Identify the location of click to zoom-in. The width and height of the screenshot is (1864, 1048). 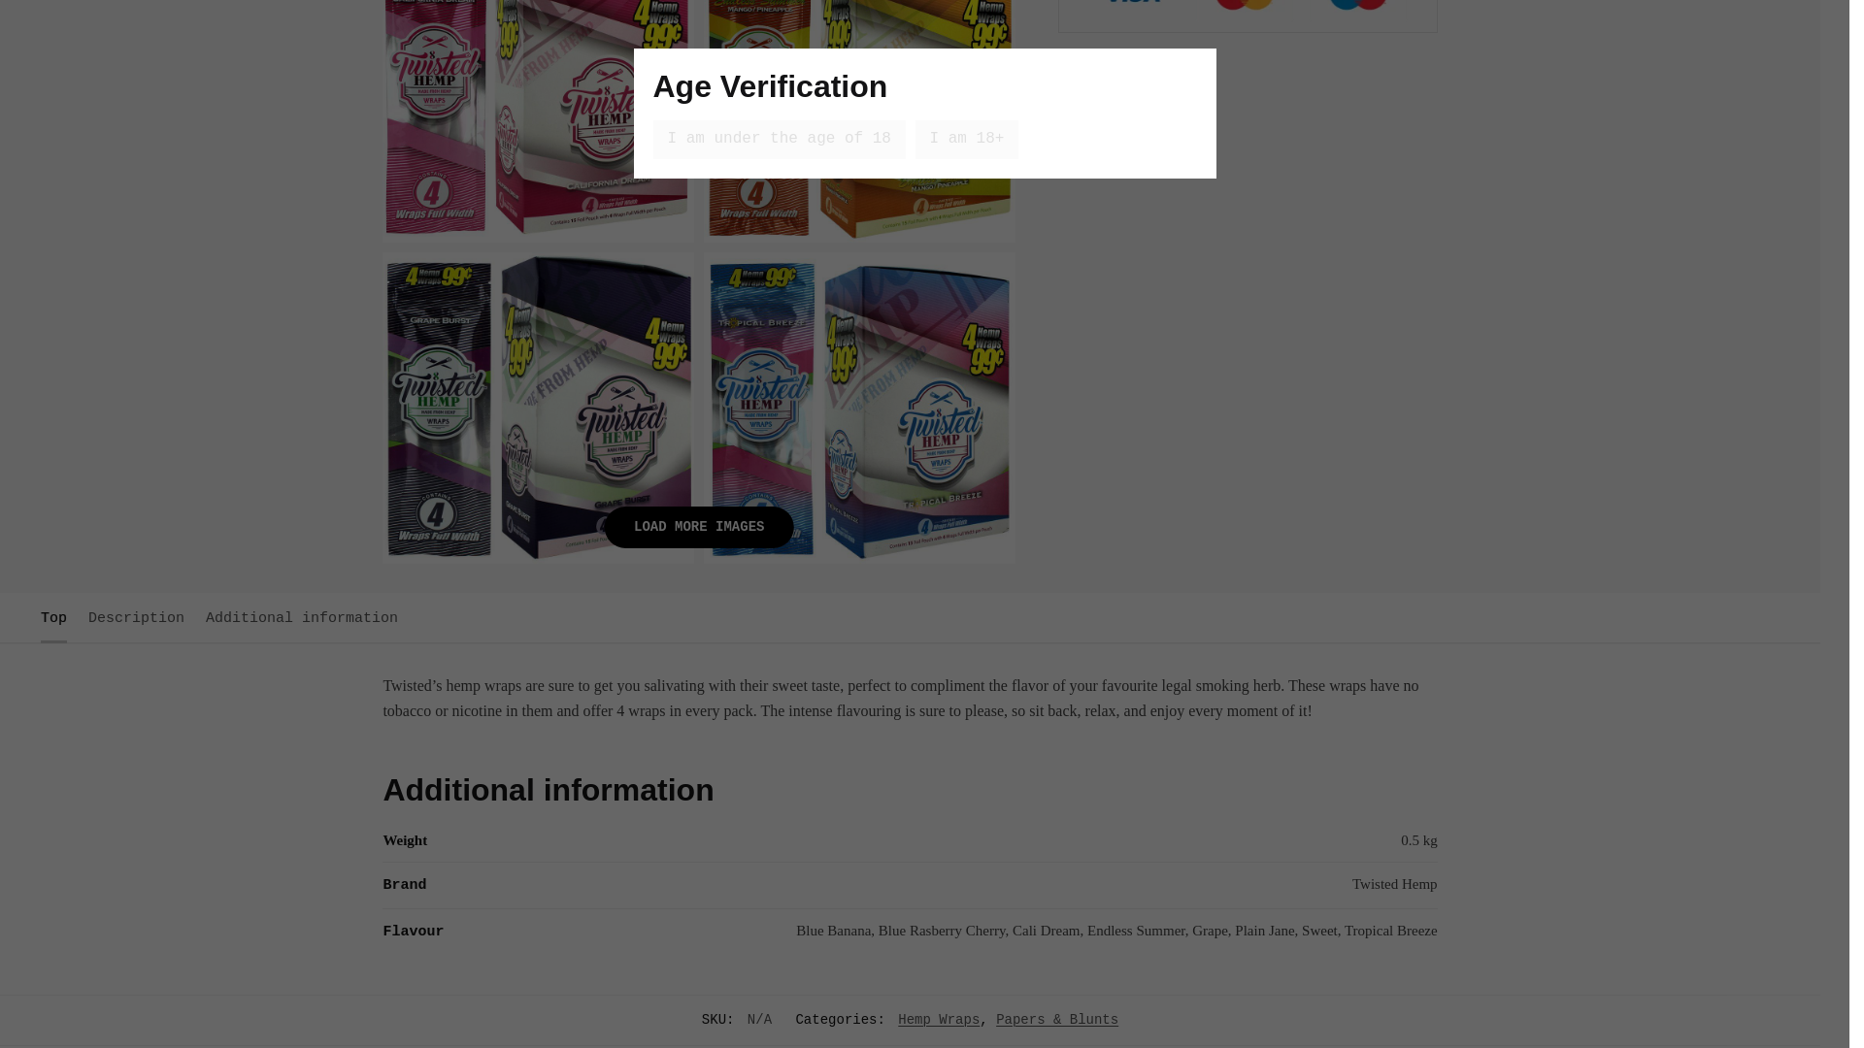
(538, 120).